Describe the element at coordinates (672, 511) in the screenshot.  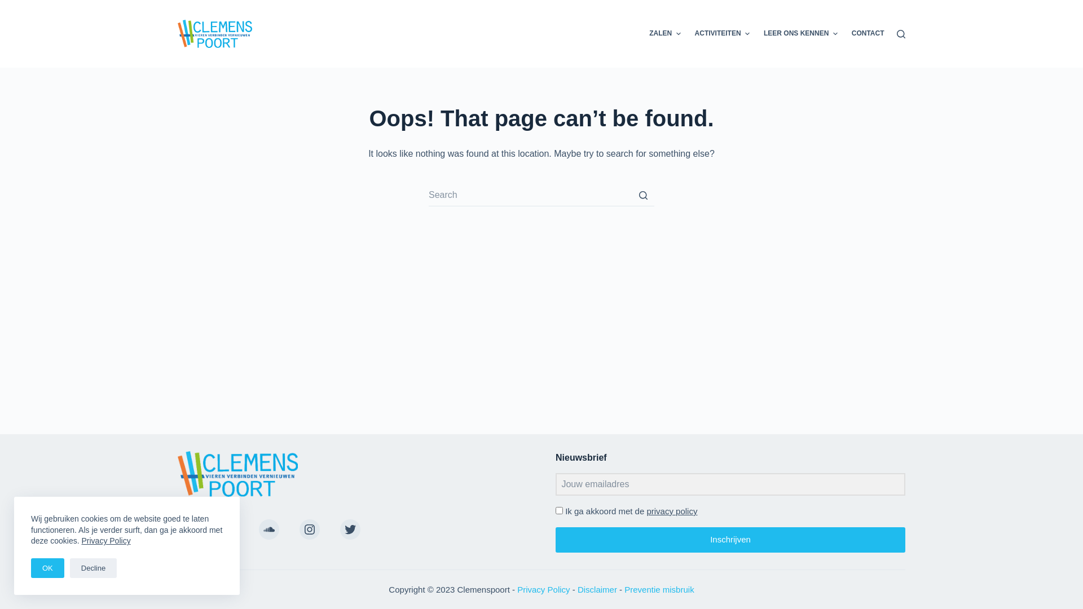
I see `privacy policy` at that location.